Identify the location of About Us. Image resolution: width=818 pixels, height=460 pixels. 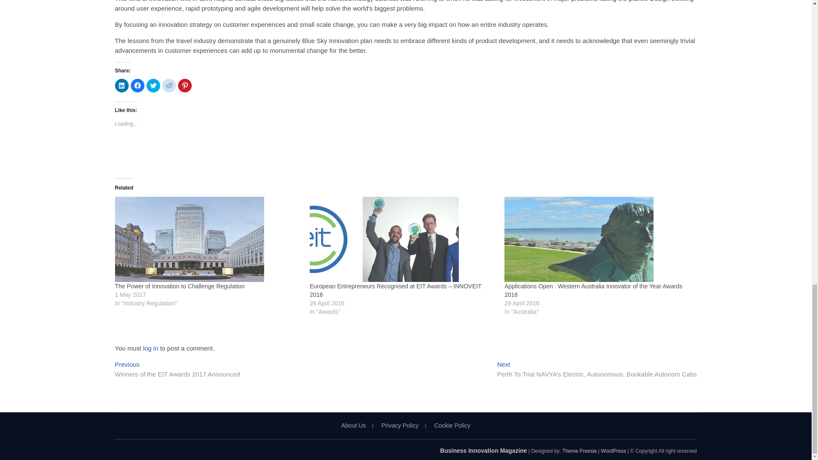
(353, 425).